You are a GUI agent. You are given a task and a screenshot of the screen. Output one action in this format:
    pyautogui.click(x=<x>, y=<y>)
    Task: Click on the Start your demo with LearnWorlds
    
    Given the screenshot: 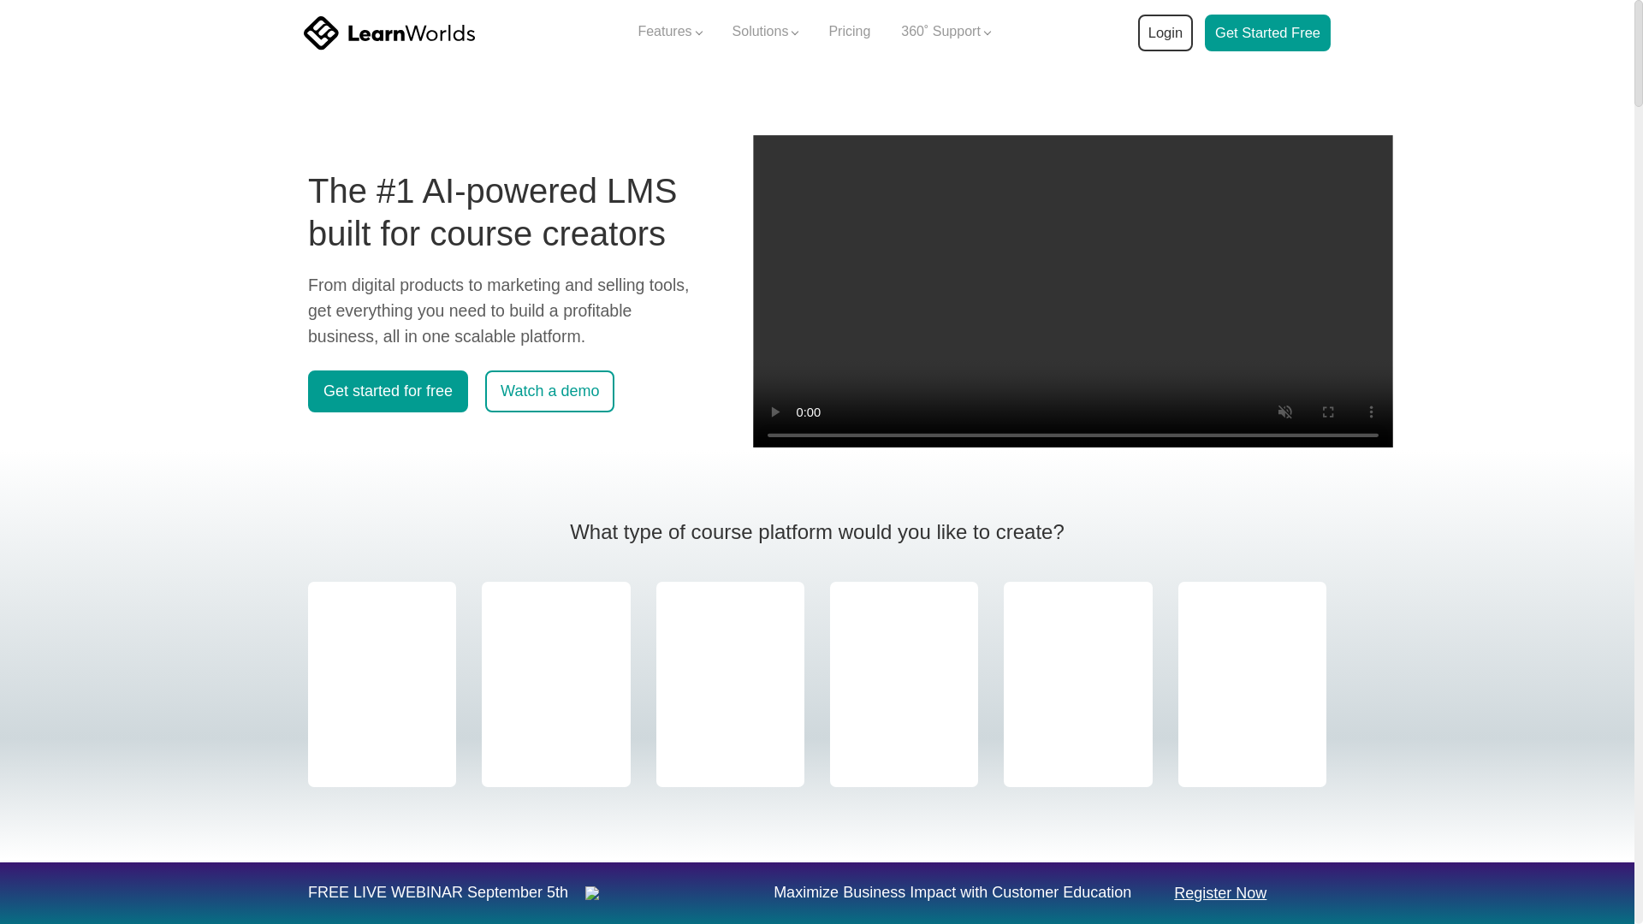 What is the action you would take?
    pyautogui.click(x=1267, y=33)
    